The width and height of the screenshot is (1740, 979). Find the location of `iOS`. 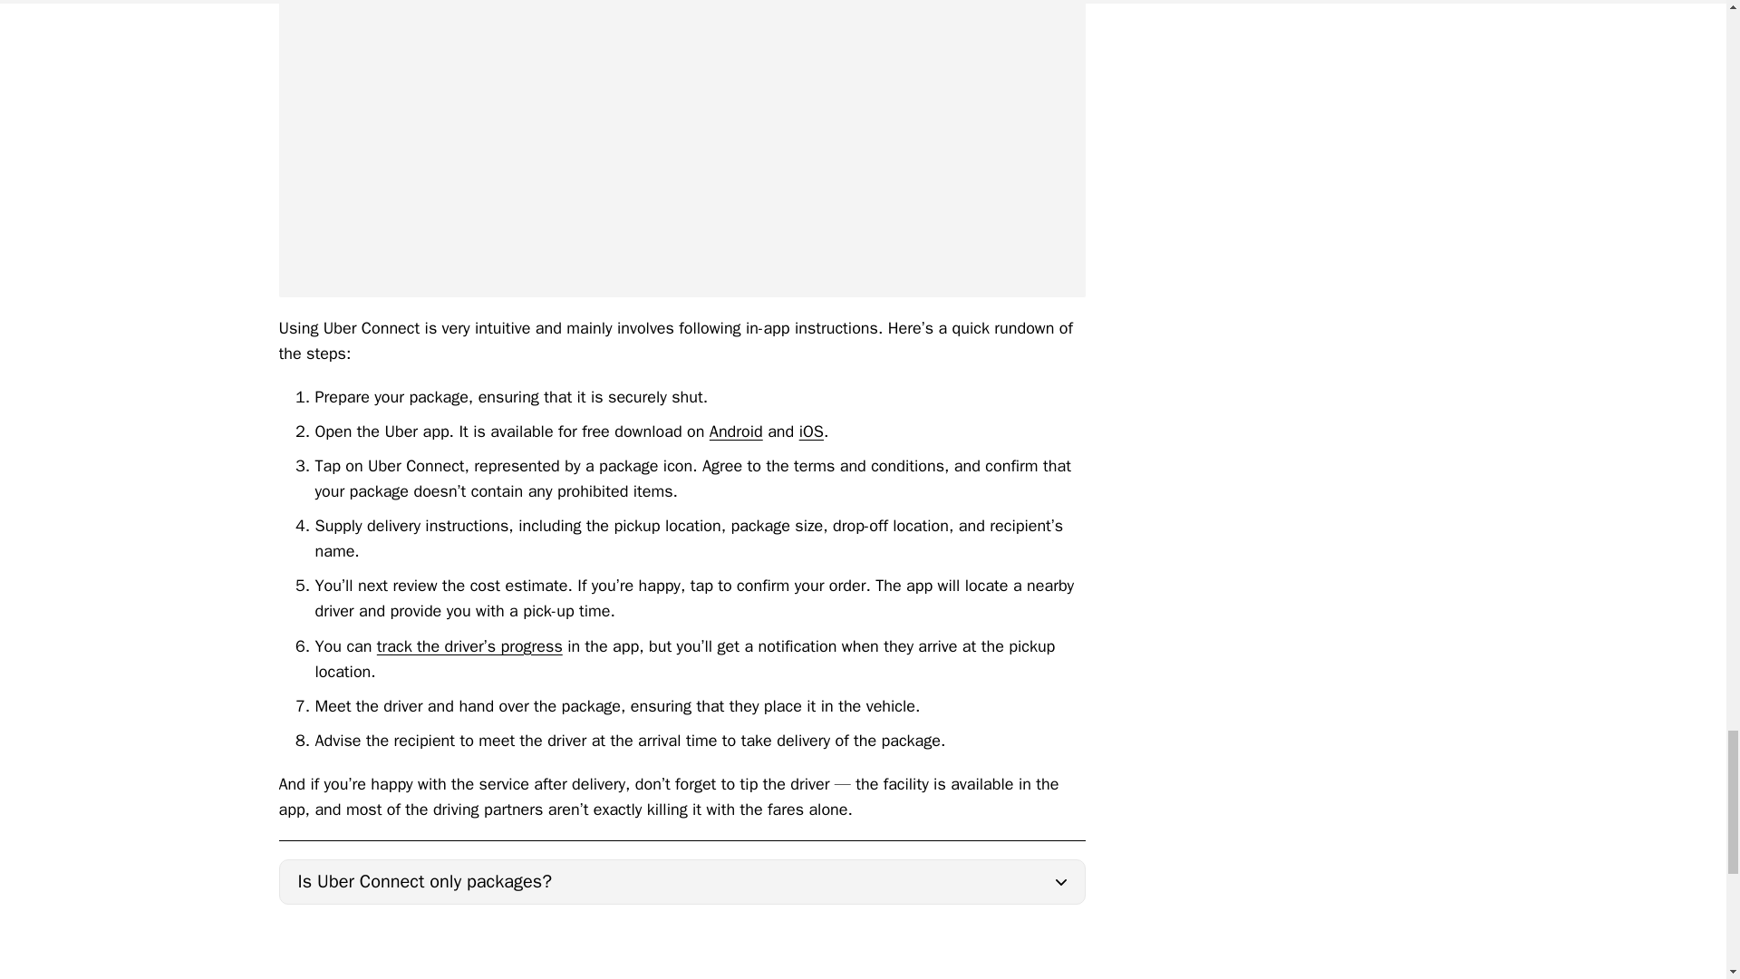

iOS is located at coordinates (810, 431).